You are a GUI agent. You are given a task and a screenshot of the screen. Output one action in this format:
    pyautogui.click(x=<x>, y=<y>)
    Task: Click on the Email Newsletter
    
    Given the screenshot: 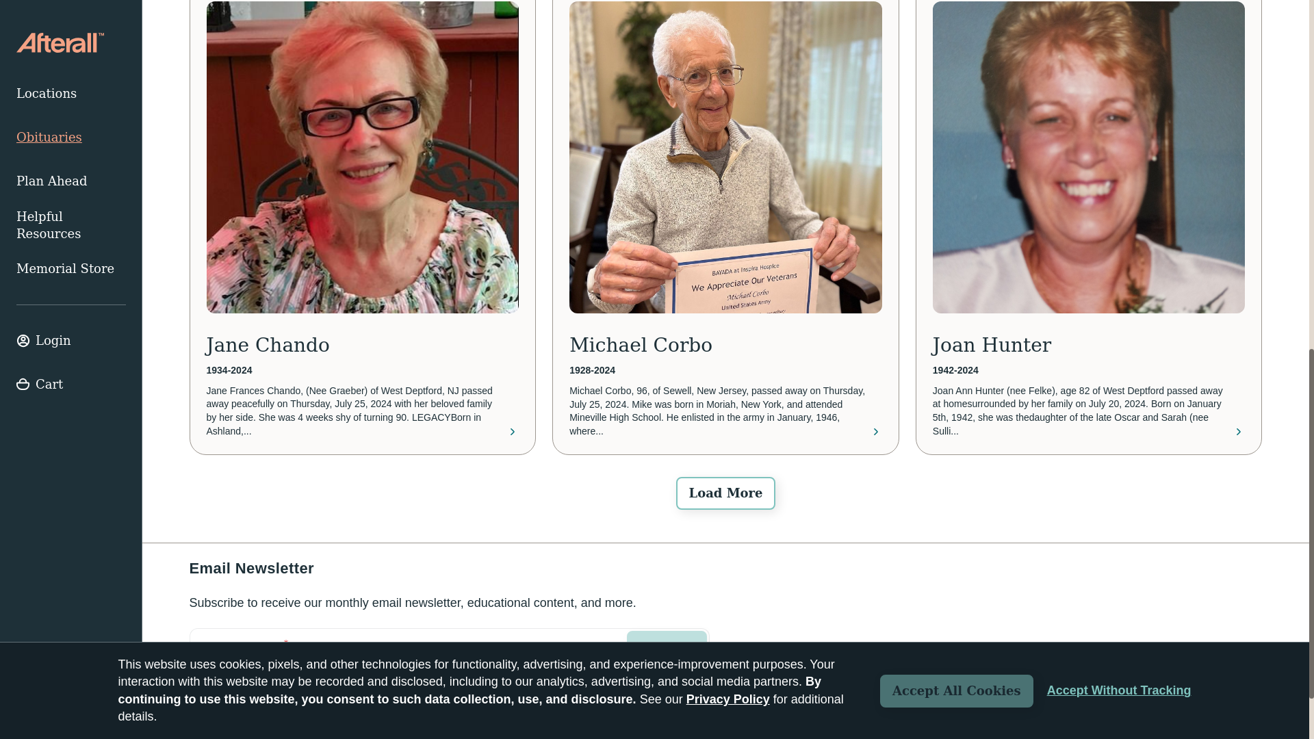 What is the action you would take?
    pyautogui.click(x=449, y=662)
    